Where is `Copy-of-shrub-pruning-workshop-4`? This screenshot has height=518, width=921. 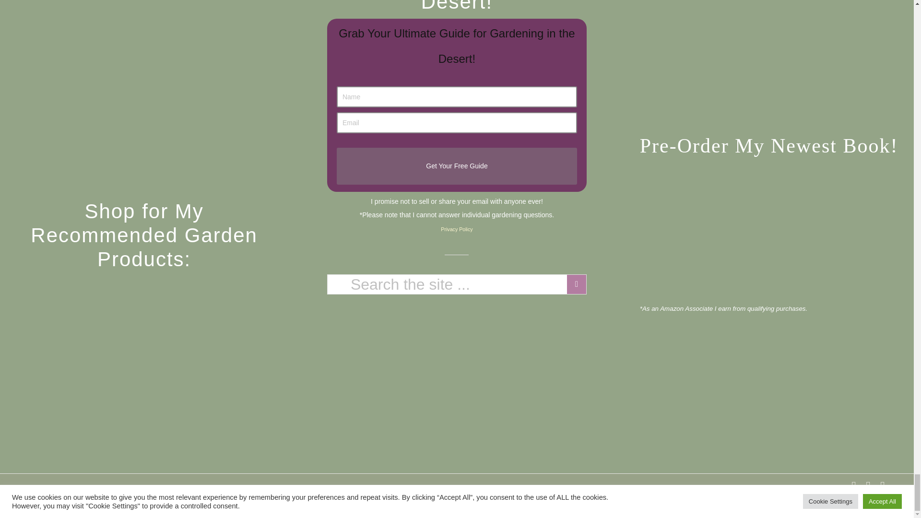
Copy-of-shrub-pruning-workshop-4 is located at coordinates (144, 142).